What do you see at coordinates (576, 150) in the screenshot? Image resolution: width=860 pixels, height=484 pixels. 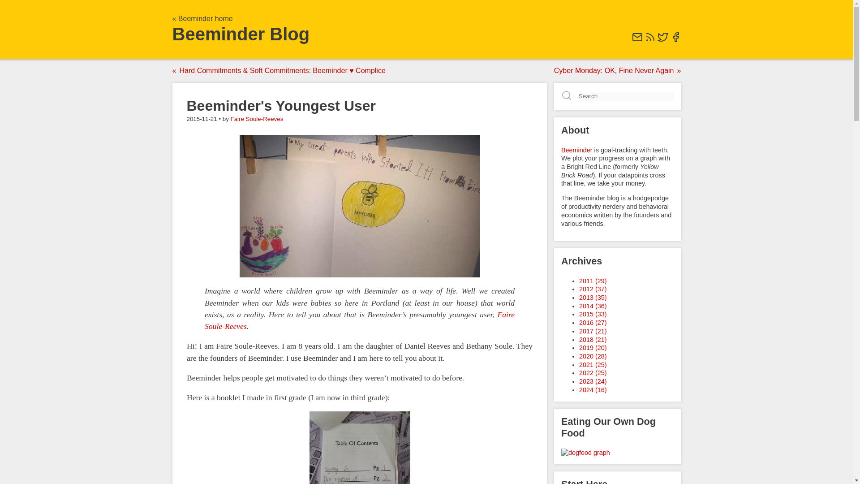 I see `Beeminder` at bounding box center [576, 150].